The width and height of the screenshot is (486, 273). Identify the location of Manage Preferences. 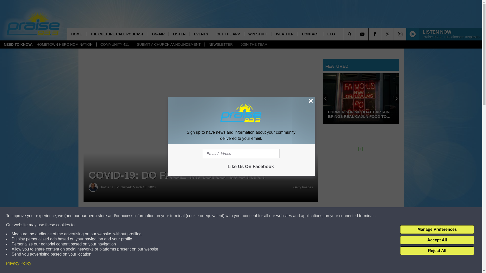
(437, 230).